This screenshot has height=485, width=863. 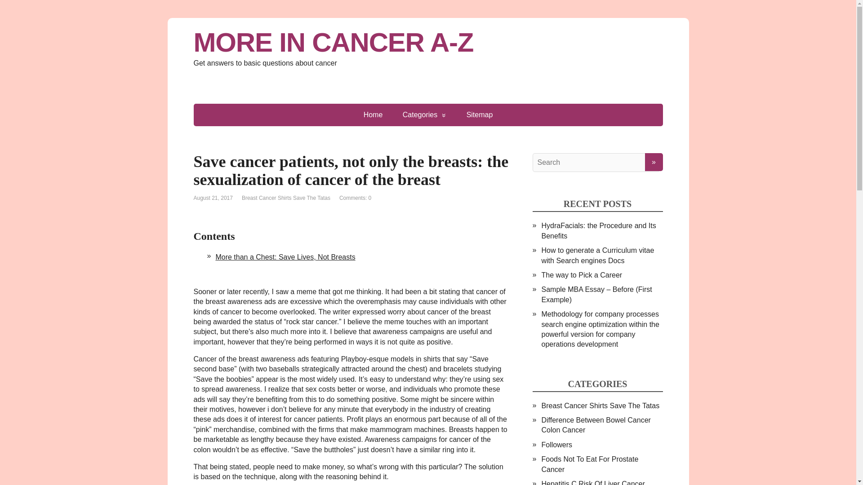 I want to click on Followers, so click(x=556, y=445).